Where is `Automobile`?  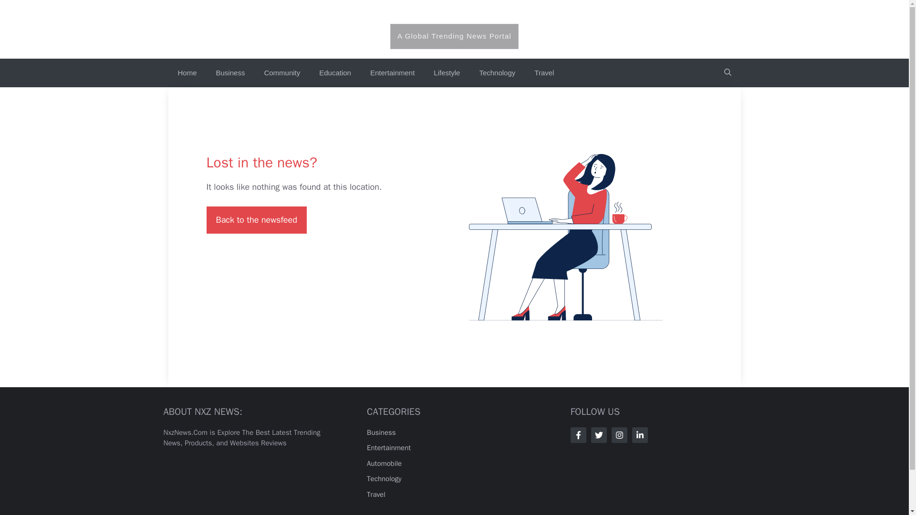
Automobile is located at coordinates (385, 463).